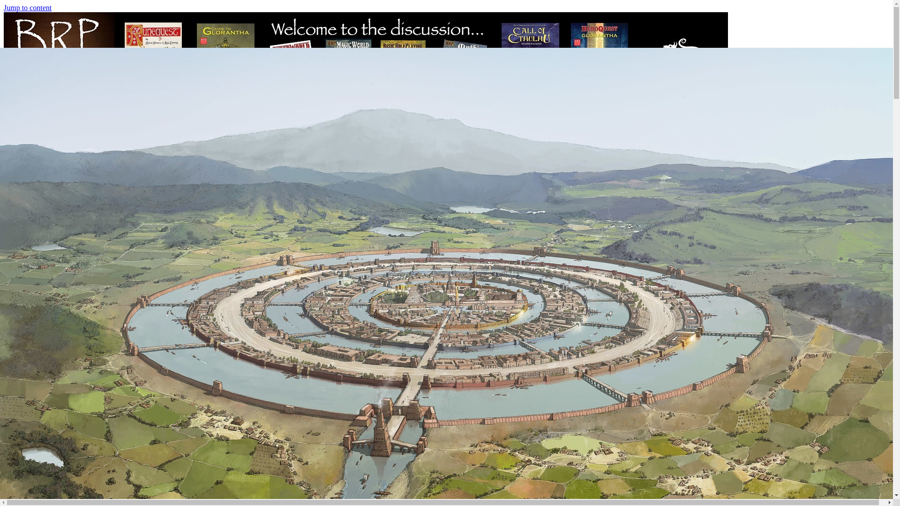 Image resolution: width=900 pixels, height=506 pixels. I want to click on Existing user? Sign In  , so click(57, 119).